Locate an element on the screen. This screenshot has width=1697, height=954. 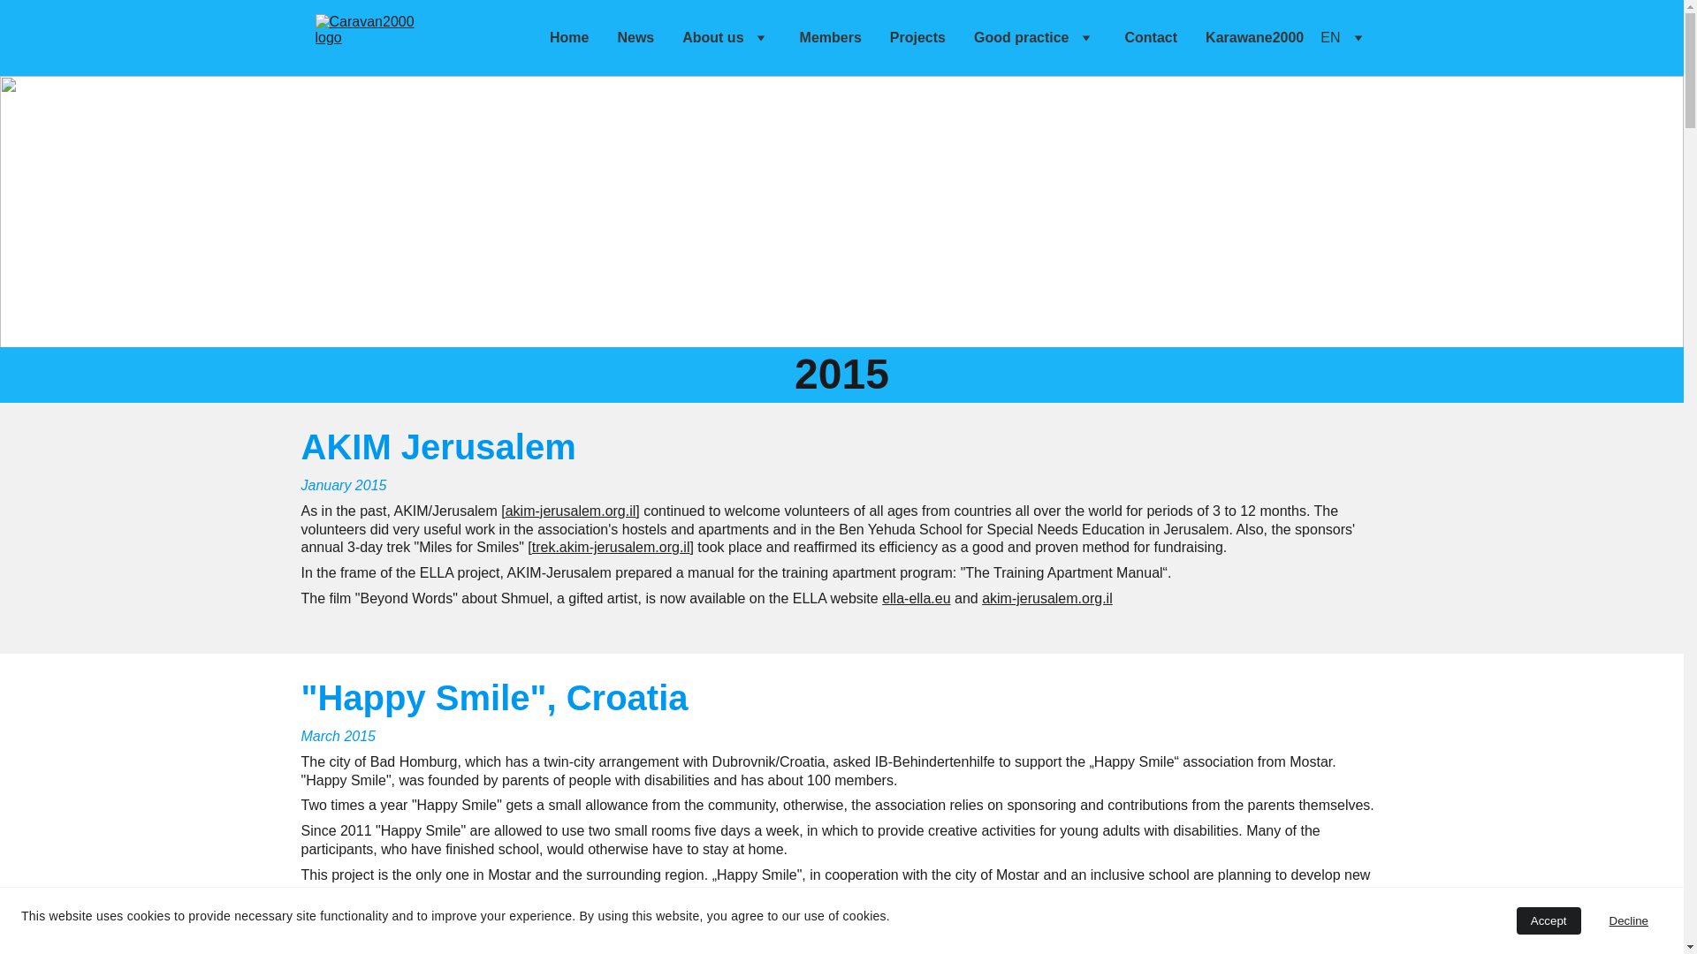
Home is located at coordinates (569, 37).